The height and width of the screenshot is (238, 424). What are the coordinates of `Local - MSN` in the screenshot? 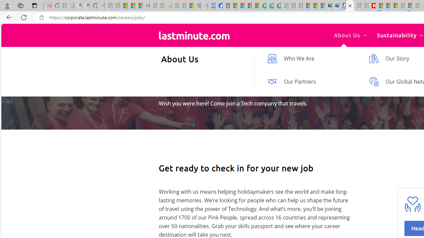 It's located at (189, 6).